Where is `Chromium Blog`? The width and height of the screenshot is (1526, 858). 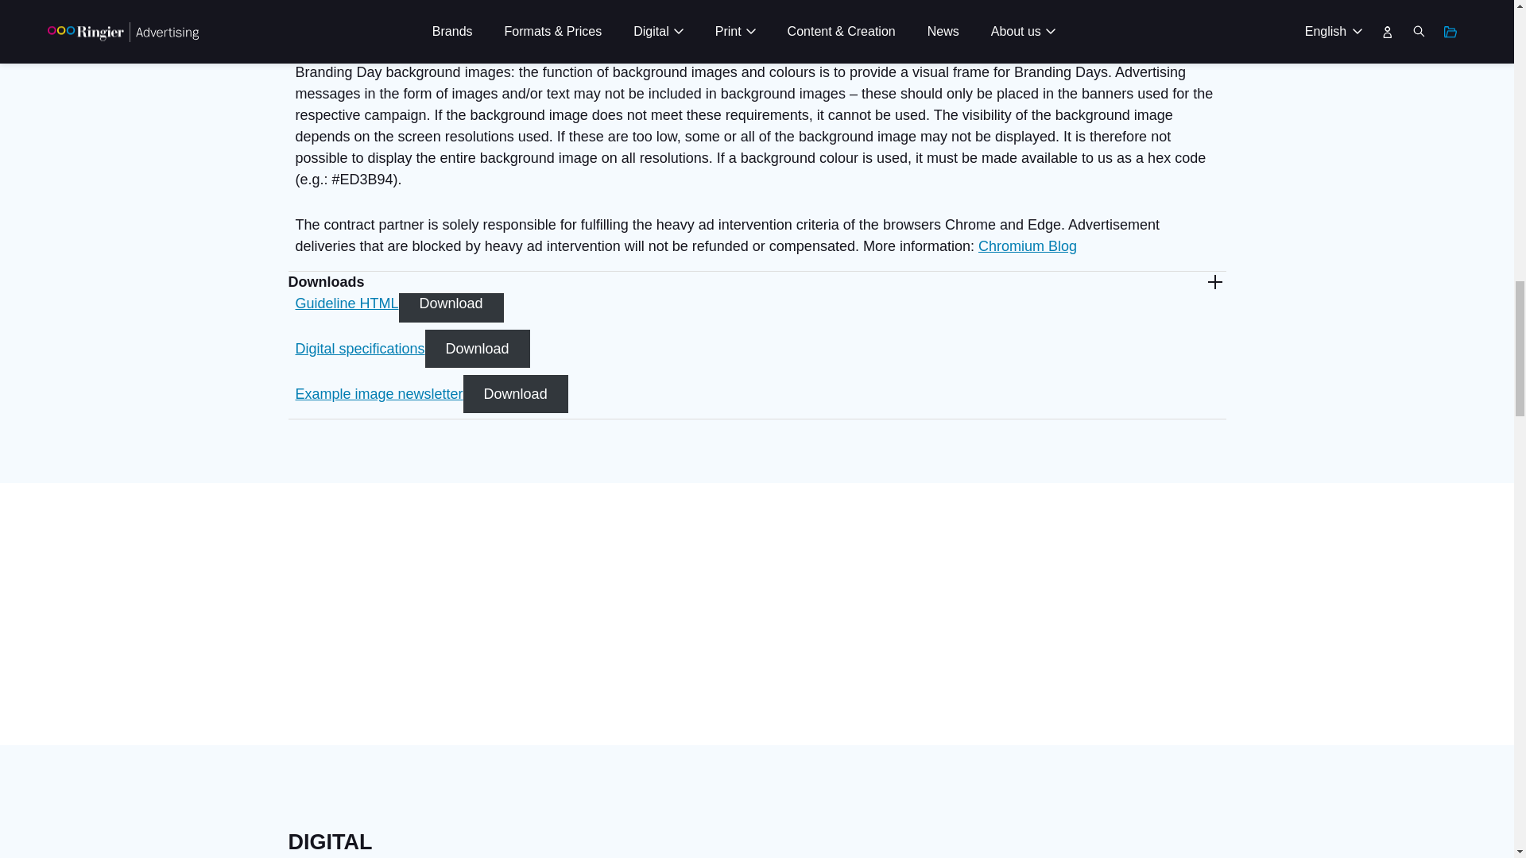
Chromium Blog is located at coordinates (1027, 246).